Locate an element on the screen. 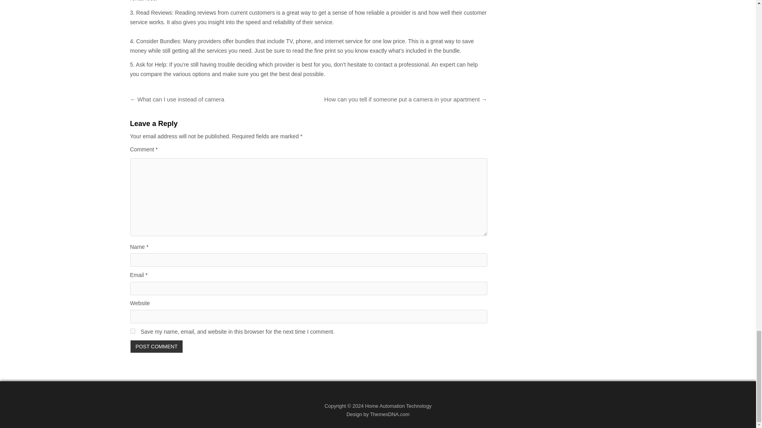 The height and width of the screenshot is (428, 762). Post Comment is located at coordinates (157, 346).